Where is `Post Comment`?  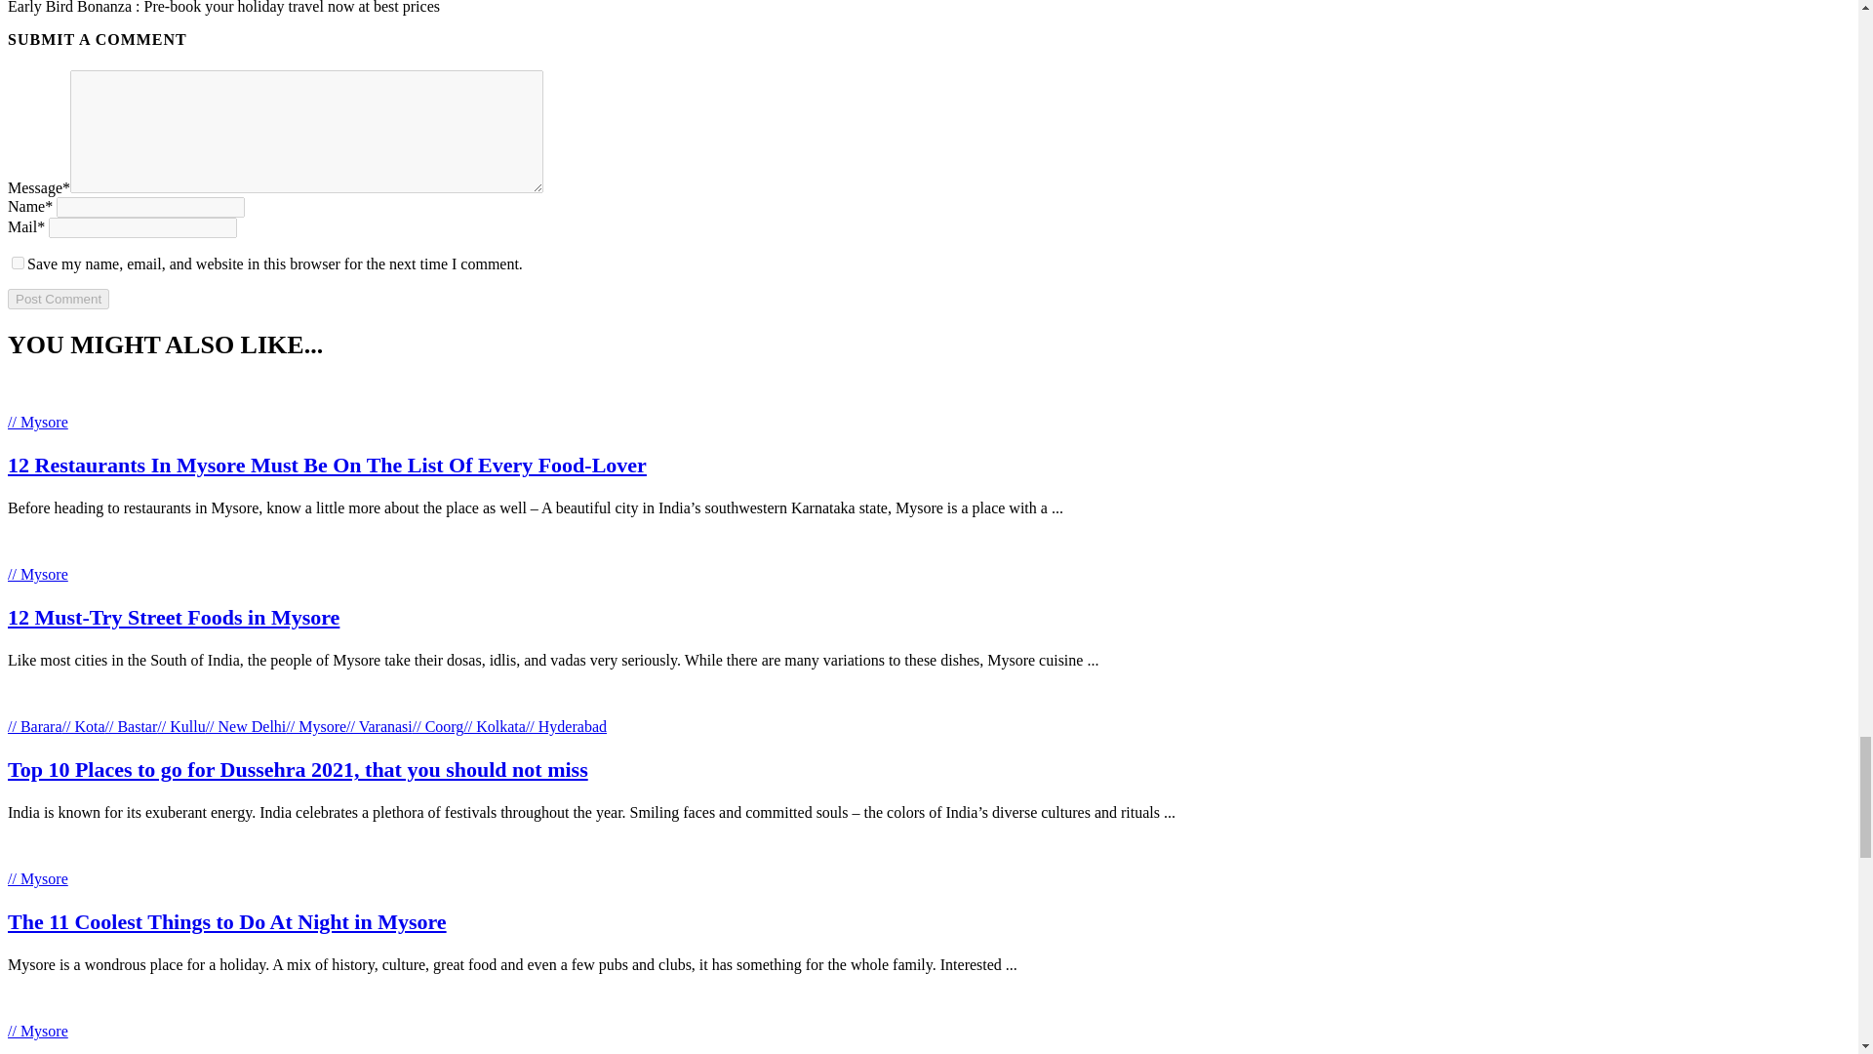
Post Comment is located at coordinates (58, 299).